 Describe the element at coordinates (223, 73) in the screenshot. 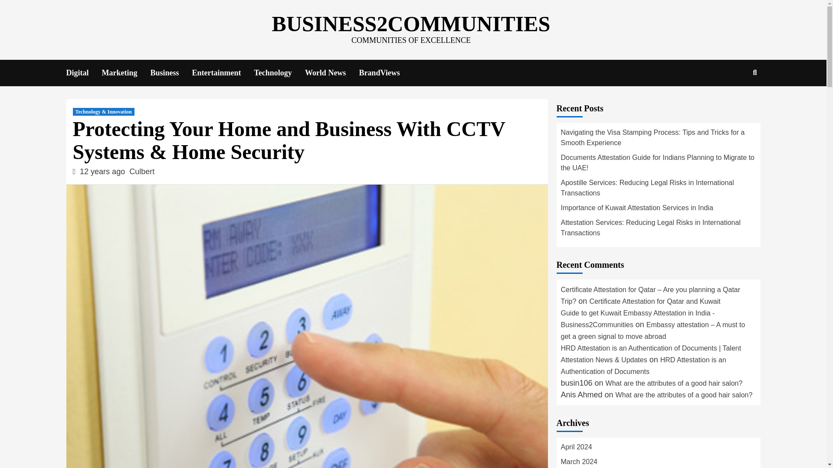

I see `Entertainment` at that location.